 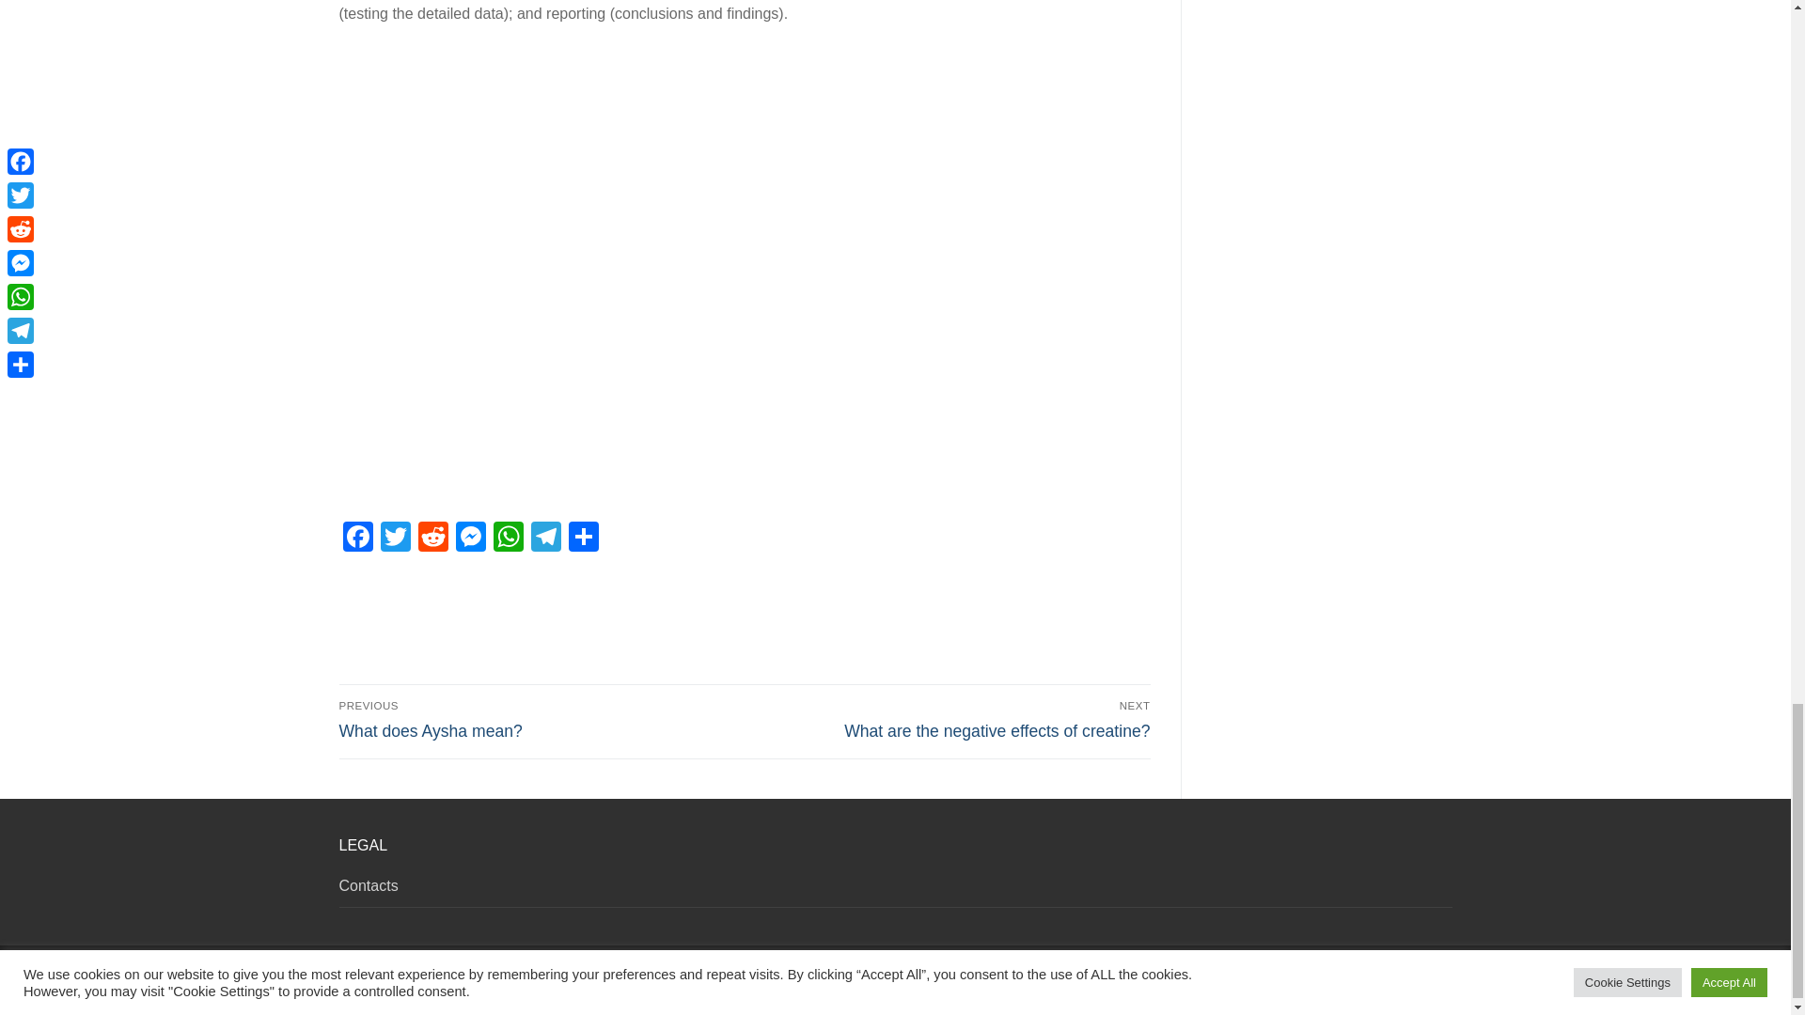 I want to click on Twitter, so click(x=545, y=539).